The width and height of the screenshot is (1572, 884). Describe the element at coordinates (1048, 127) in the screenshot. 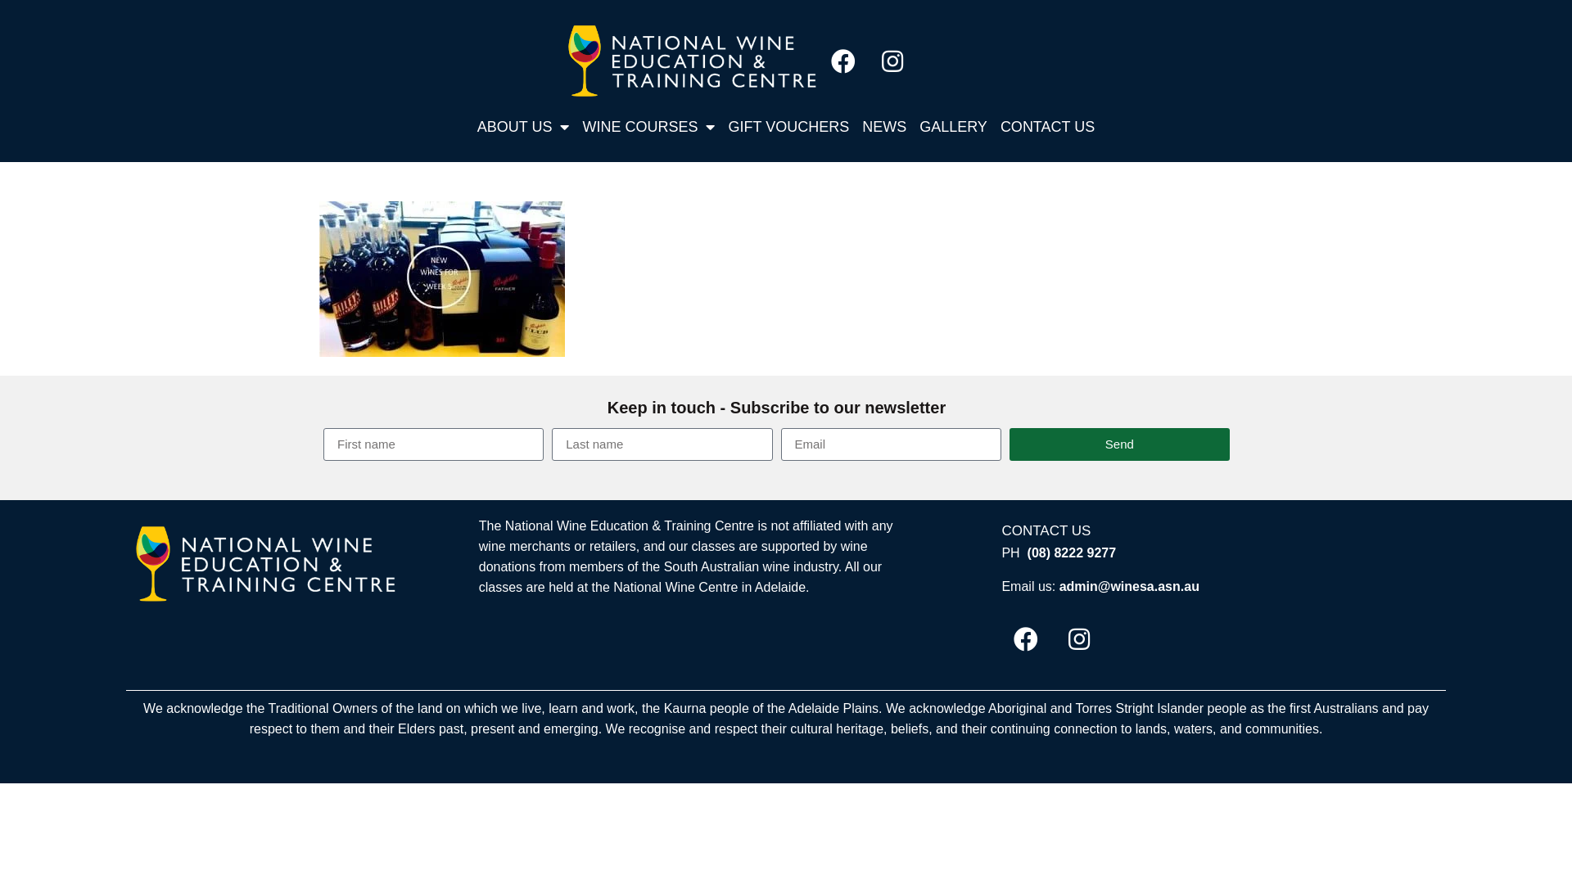

I see `CONTACT US` at that location.